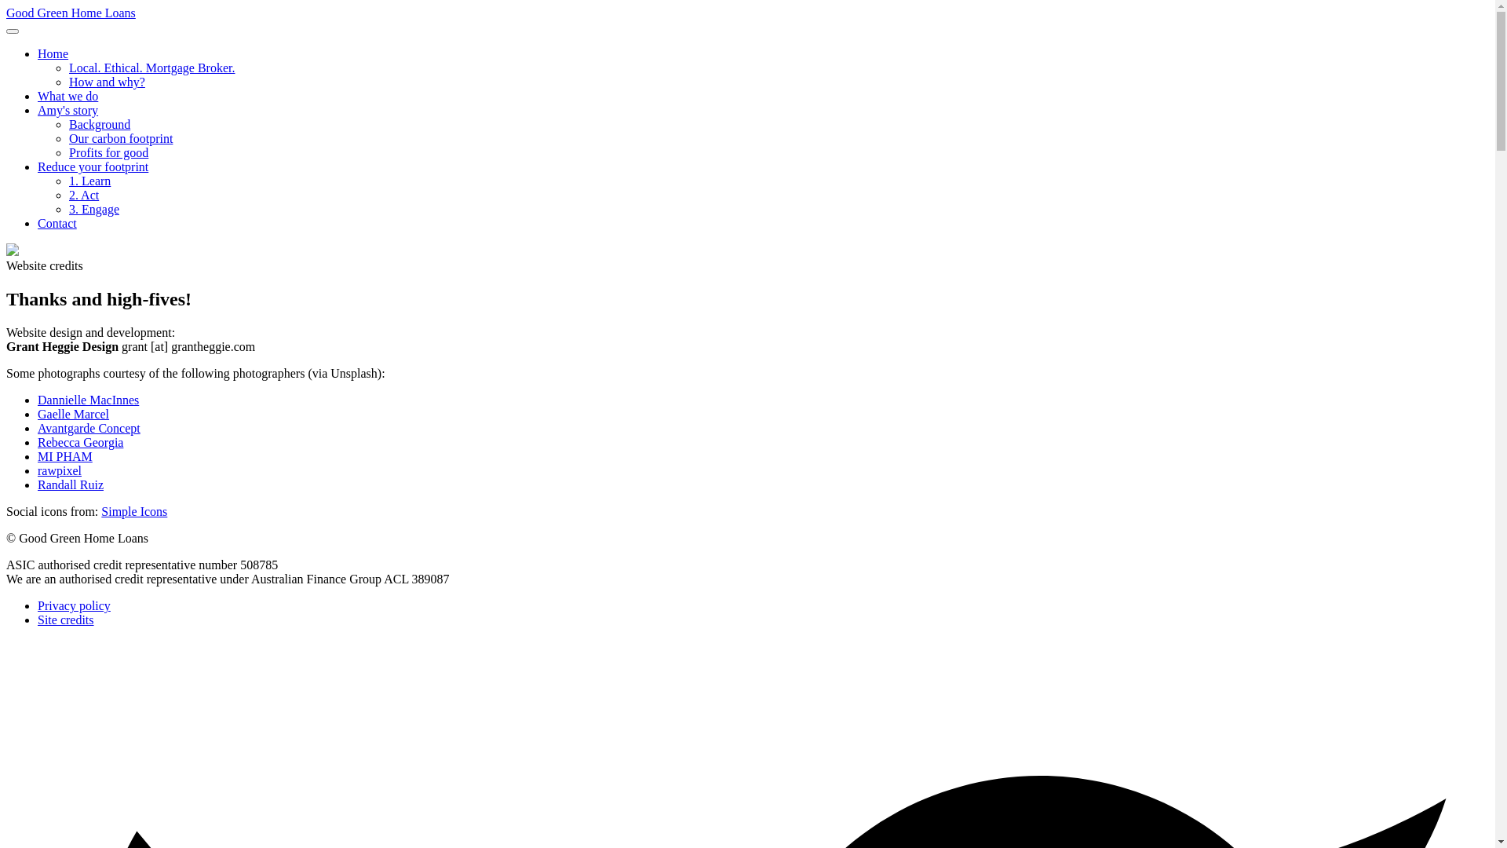 This screenshot has width=1507, height=848. What do you see at coordinates (89, 181) in the screenshot?
I see `1. Learn` at bounding box center [89, 181].